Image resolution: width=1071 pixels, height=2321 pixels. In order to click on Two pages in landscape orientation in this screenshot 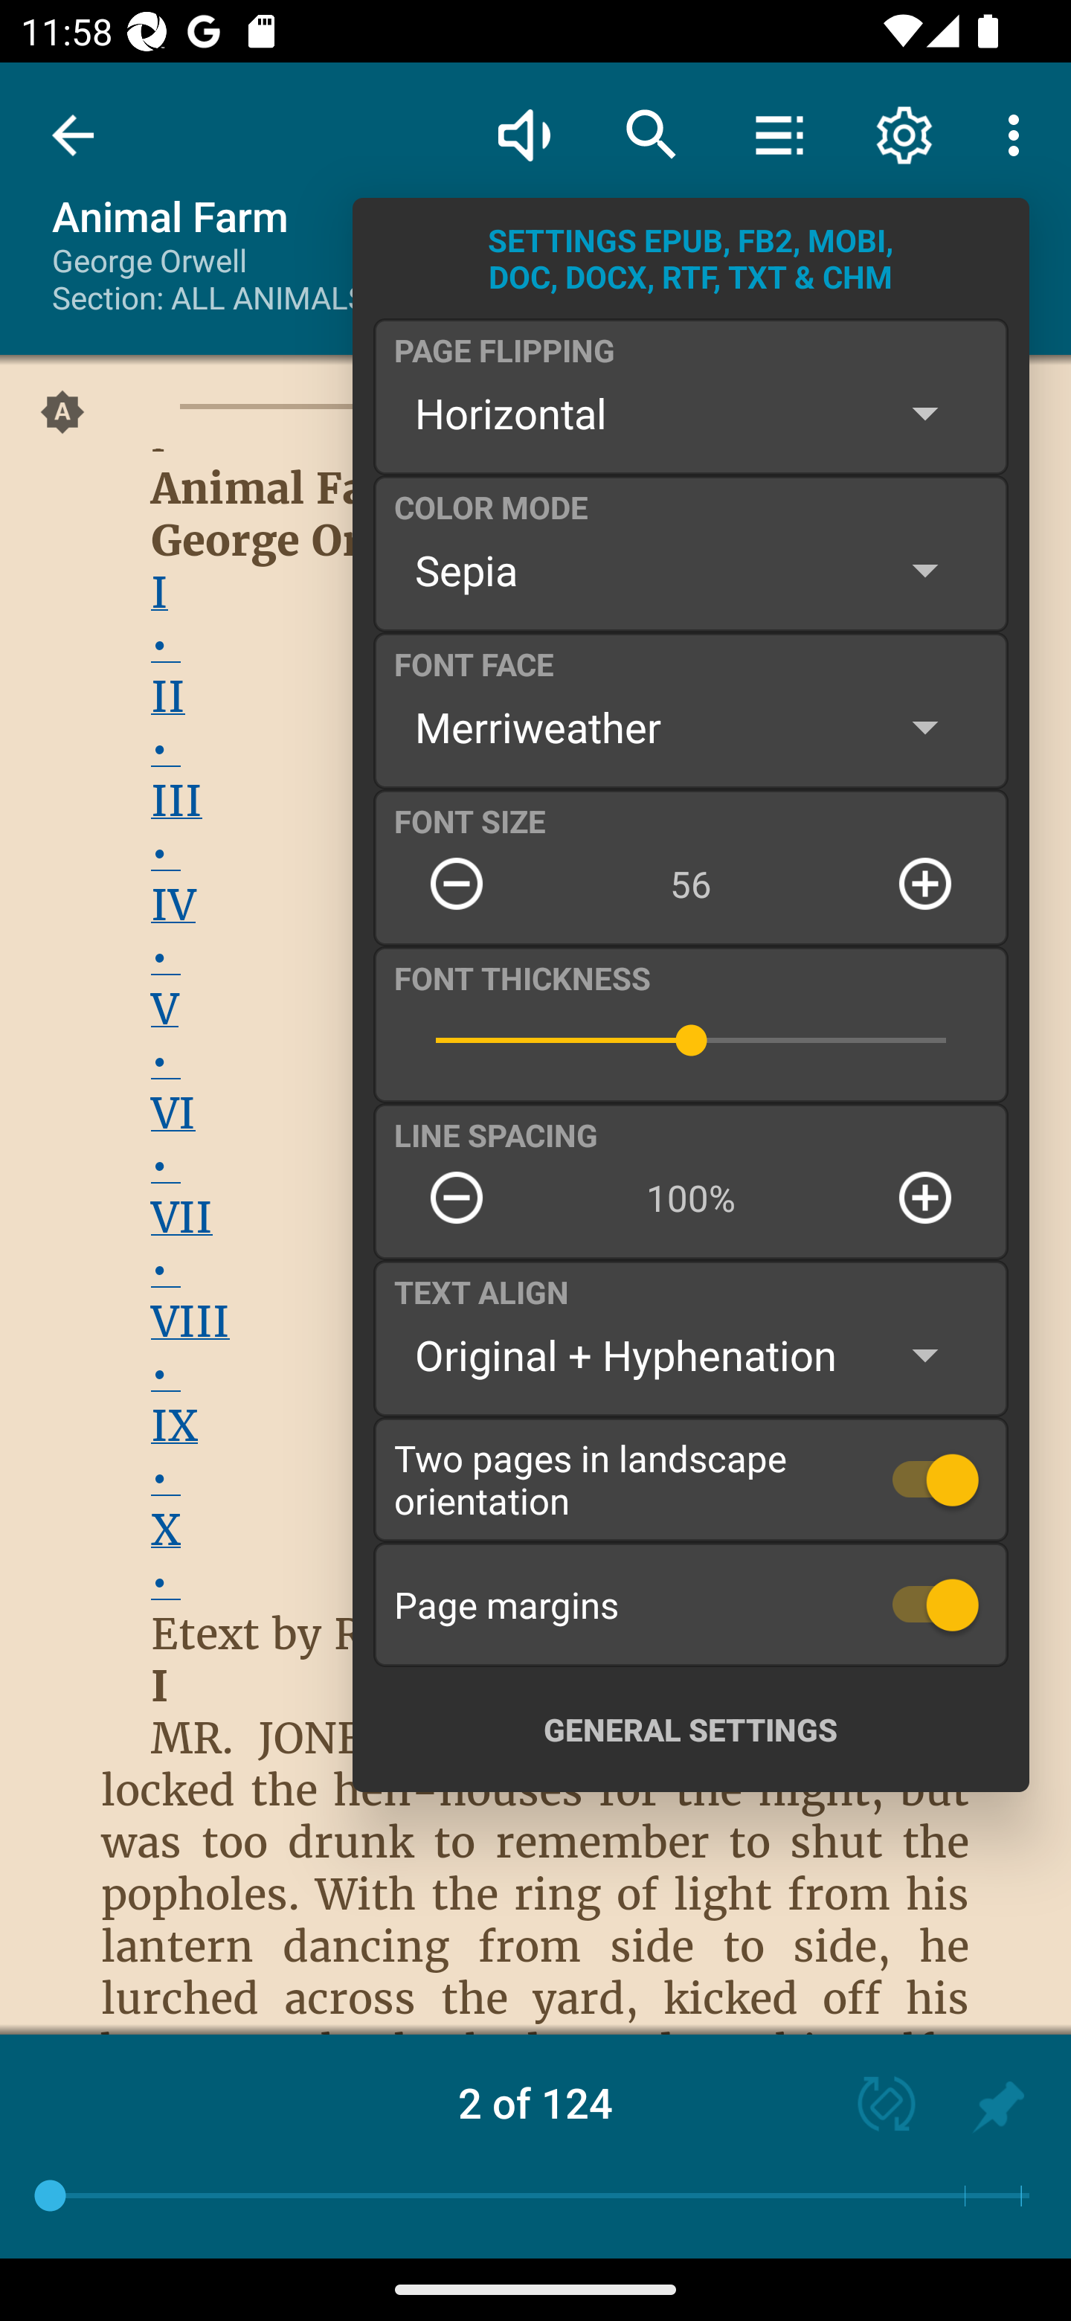, I will do `click(691, 1479)`.